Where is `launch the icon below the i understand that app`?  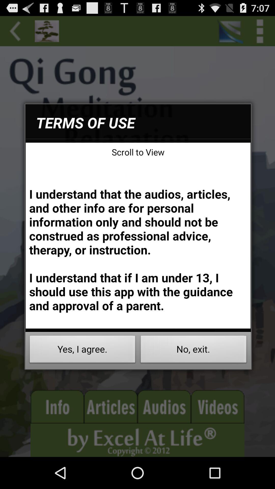
launch the icon below the i understand that app is located at coordinates (194, 350).